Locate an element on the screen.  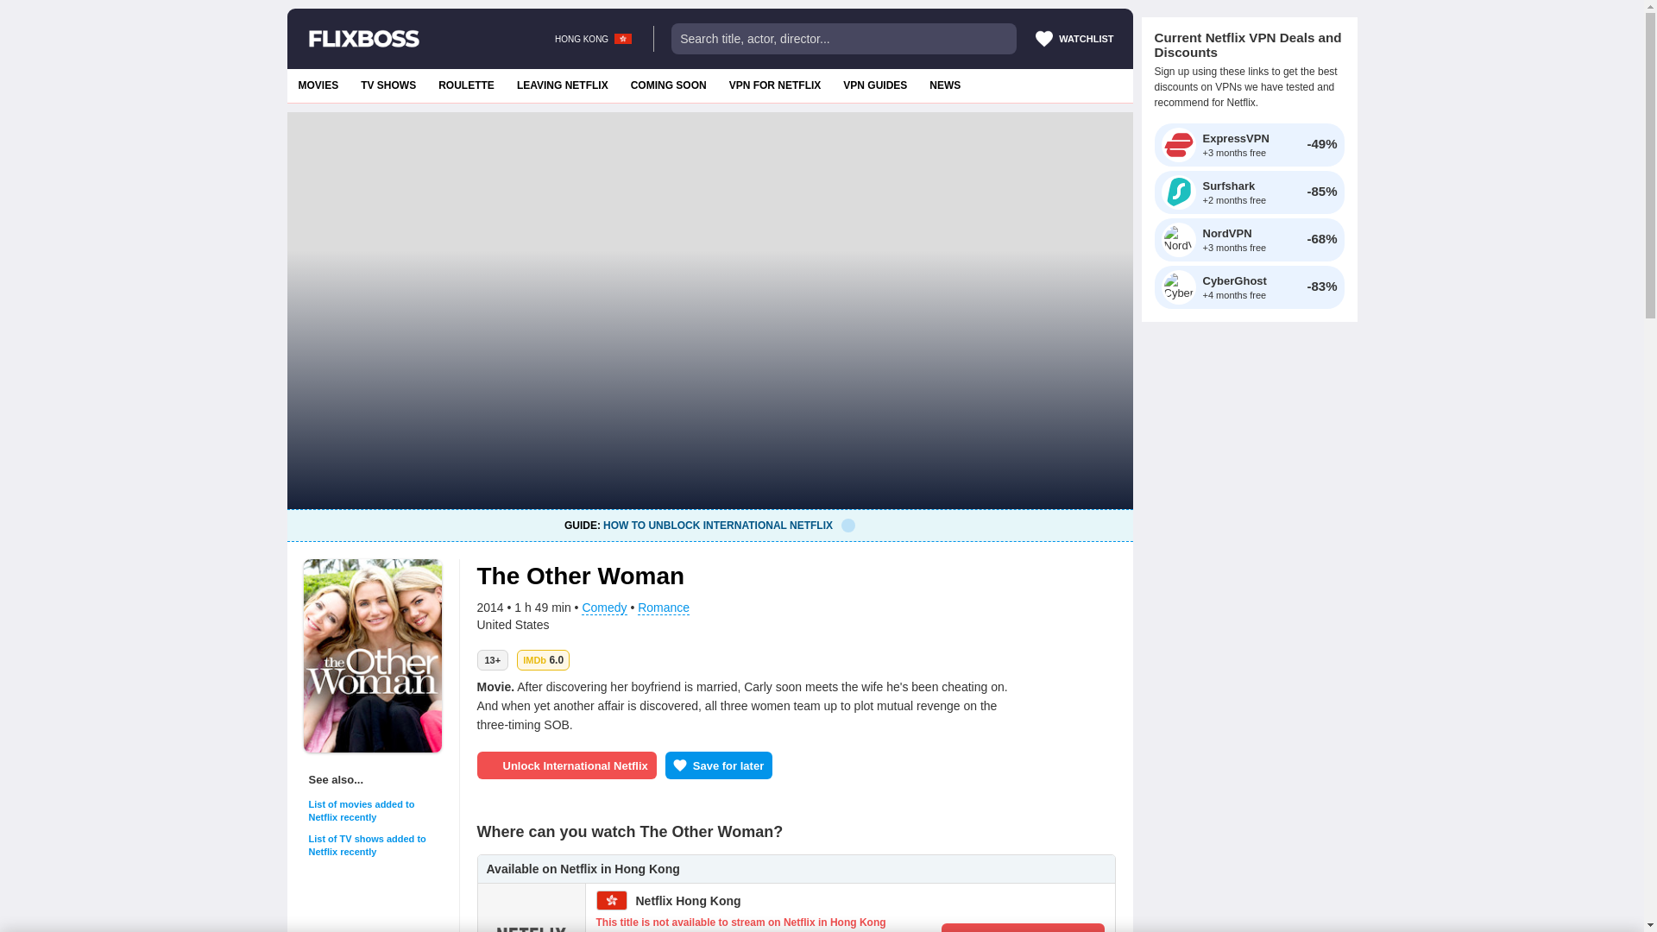
TV SHOWS is located at coordinates (543, 659).